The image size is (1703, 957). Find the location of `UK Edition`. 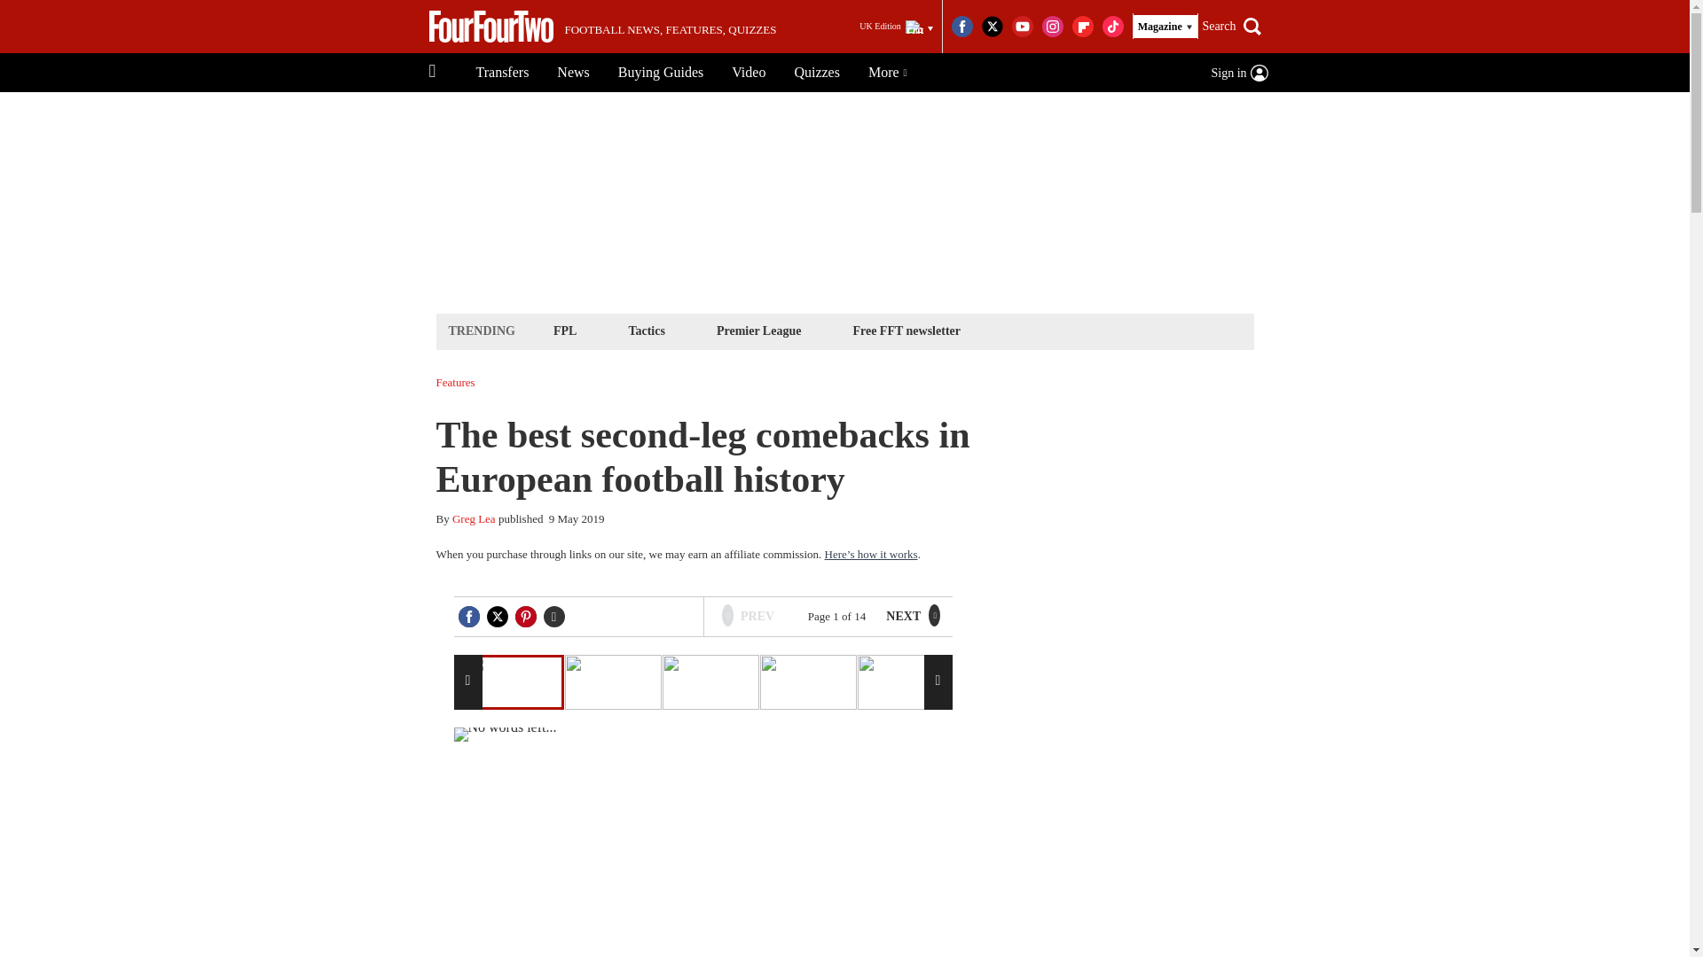

UK Edition is located at coordinates (896, 27).